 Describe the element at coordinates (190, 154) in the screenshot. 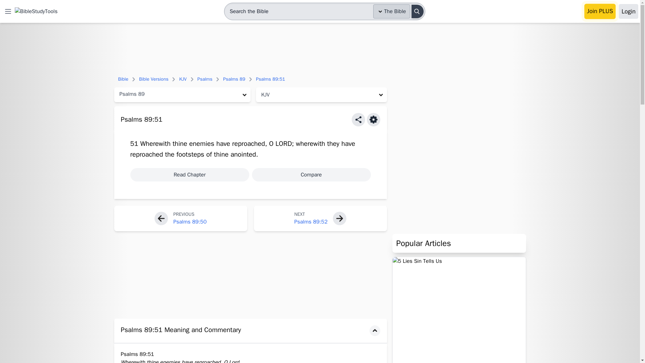

I see `Strong's Number: 06119` at that location.